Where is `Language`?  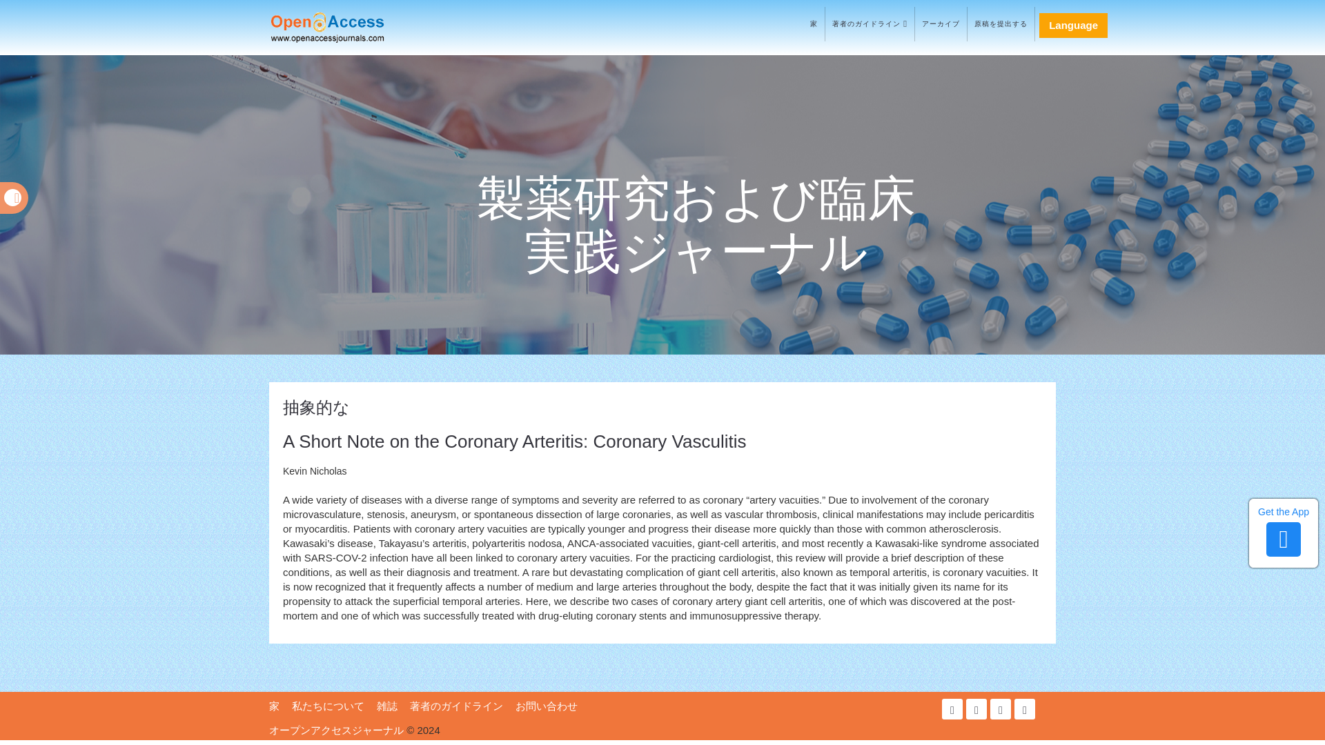 Language is located at coordinates (1073, 26).